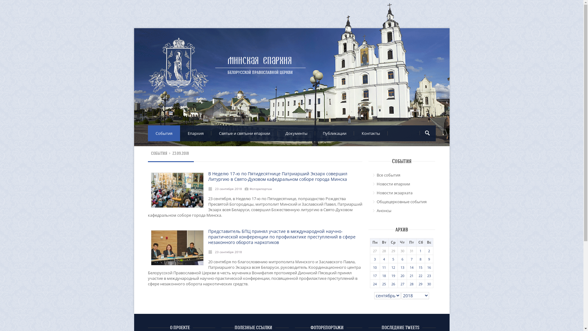  What do you see at coordinates (429, 267) in the screenshot?
I see `16` at bounding box center [429, 267].